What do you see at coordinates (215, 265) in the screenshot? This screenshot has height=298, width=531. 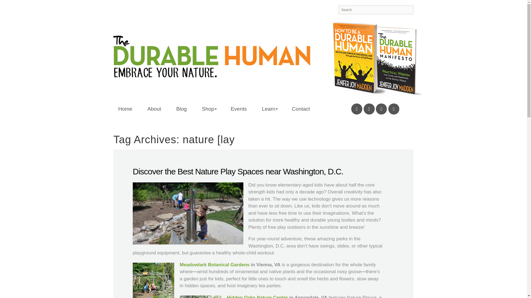 I see `Meadowlark Botanical Gardens` at bounding box center [215, 265].